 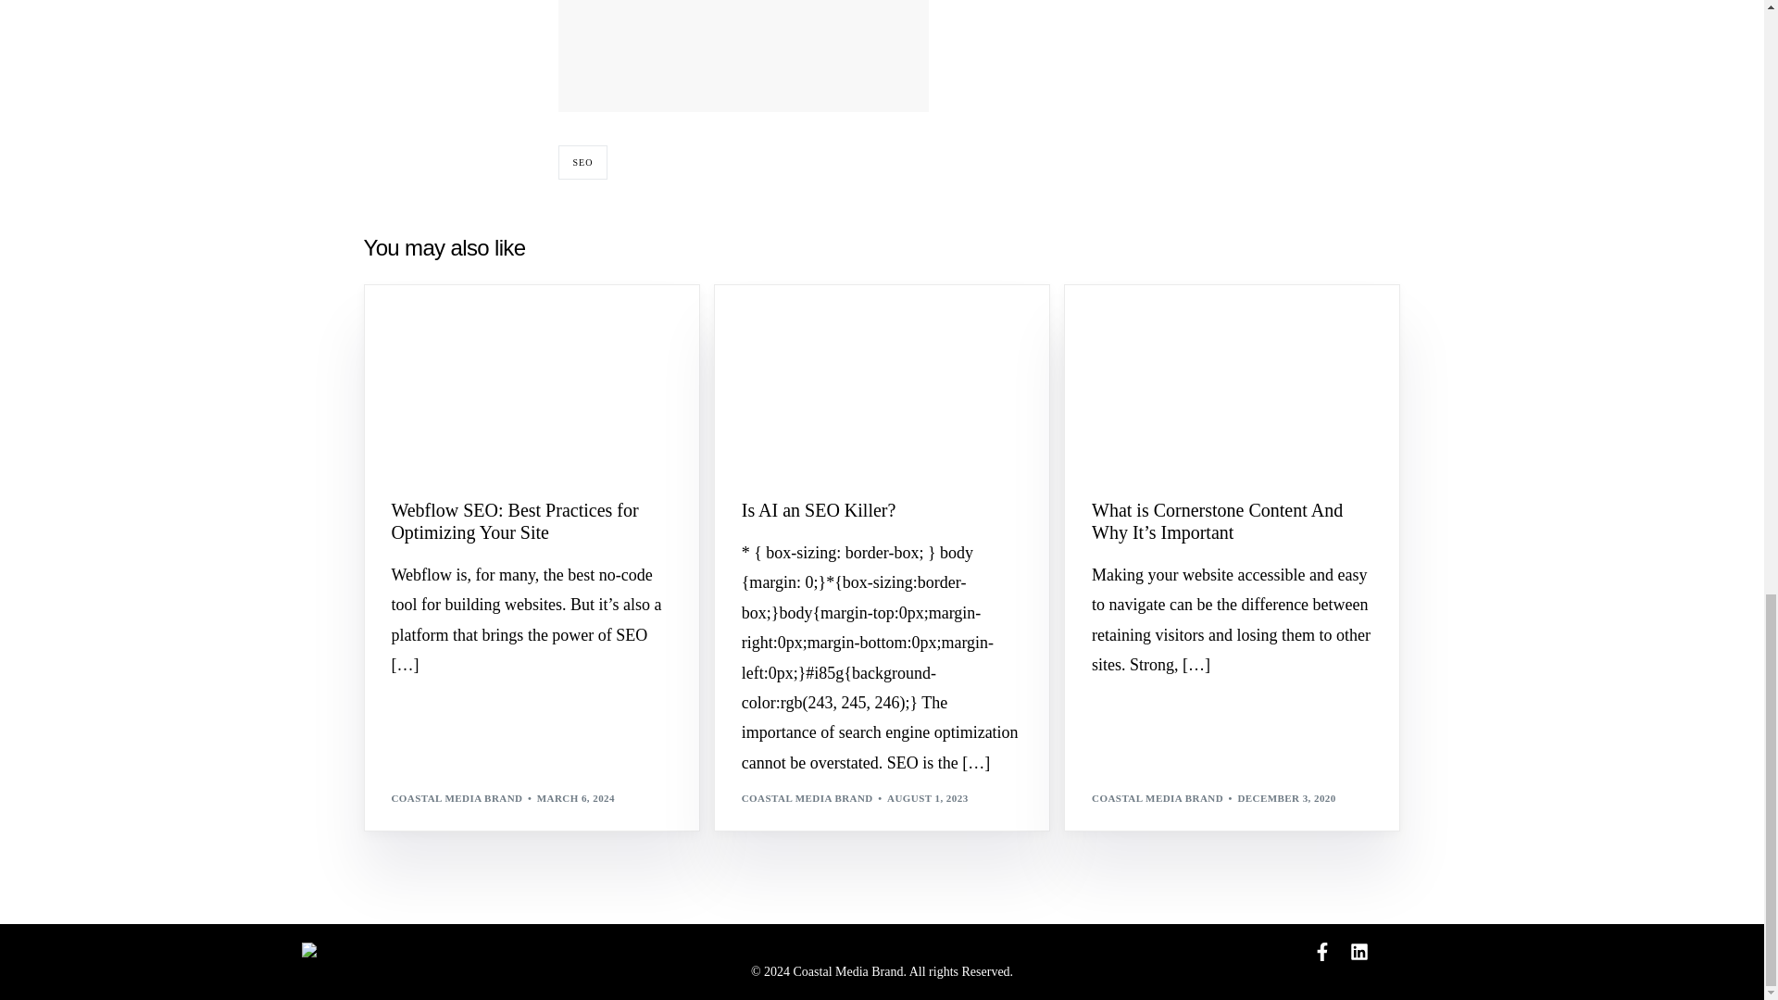 What do you see at coordinates (582, 162) in the screenshot?
I see `SEO` at bounding box center [582, 162].